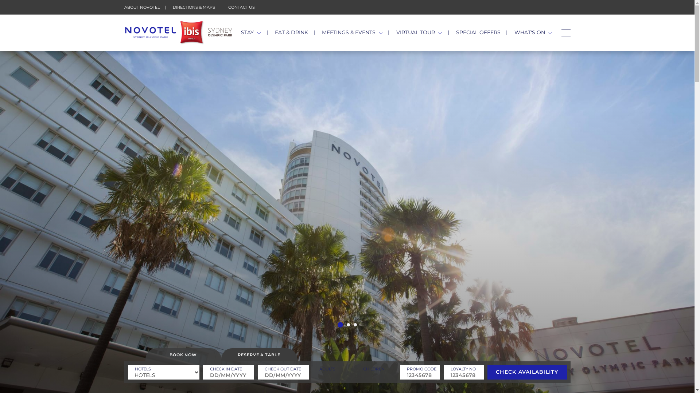  Describe the element at coordinates (478, 32) in the screenshot. I see `SPECIAL OFFERS` at that location.